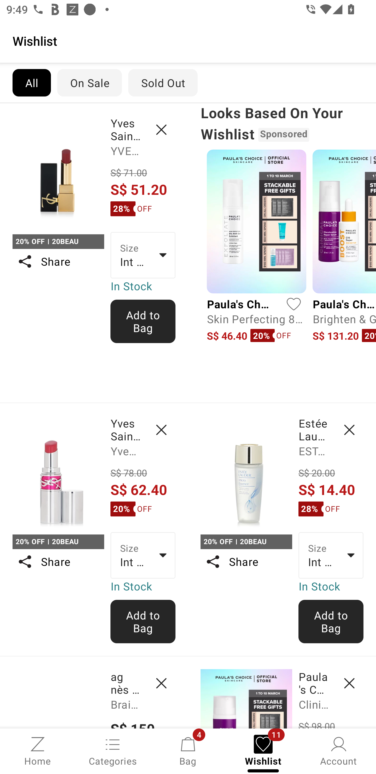  Describe the element at coordinates (338, 750) in the screenshot. I see `Account` at that location.